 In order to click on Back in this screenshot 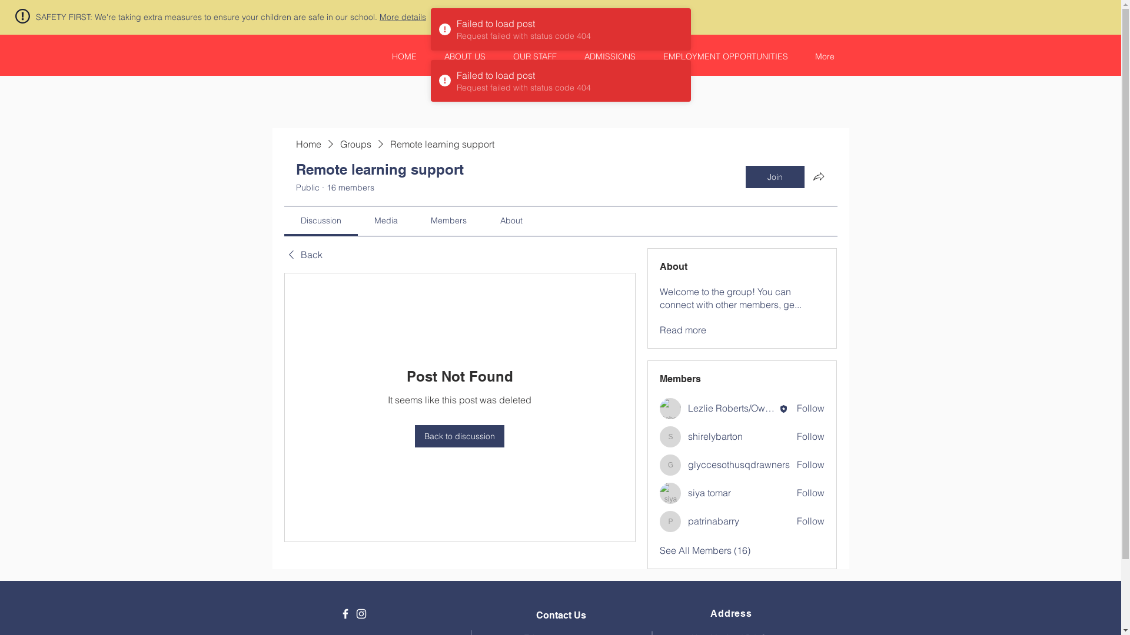, I will do `click(303, 255)`.